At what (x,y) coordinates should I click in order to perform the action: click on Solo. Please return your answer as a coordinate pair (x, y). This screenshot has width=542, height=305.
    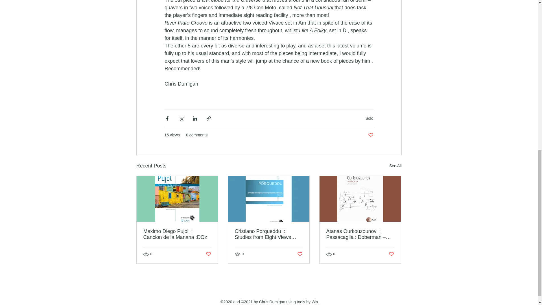
    Looking at the image, I should click on (369, 118).